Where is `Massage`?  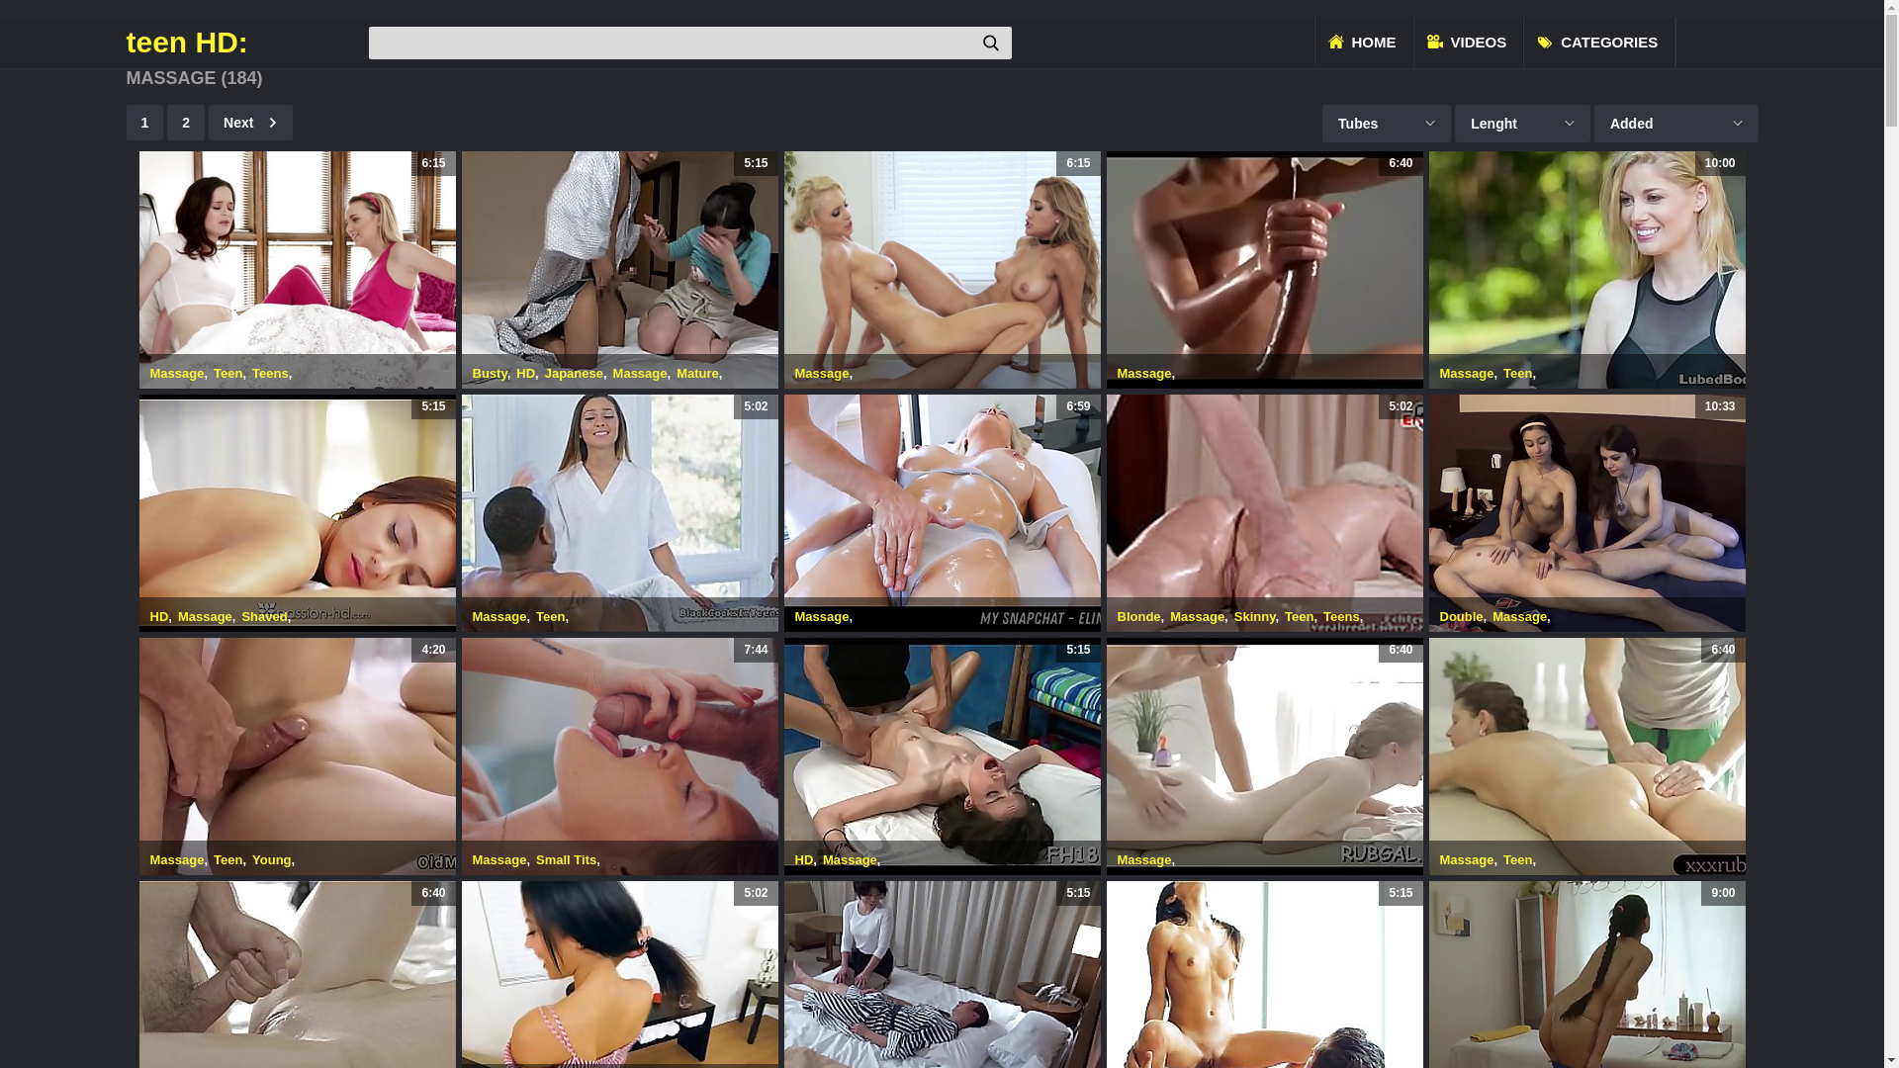 Massage is located at coordinates (1145, 860).